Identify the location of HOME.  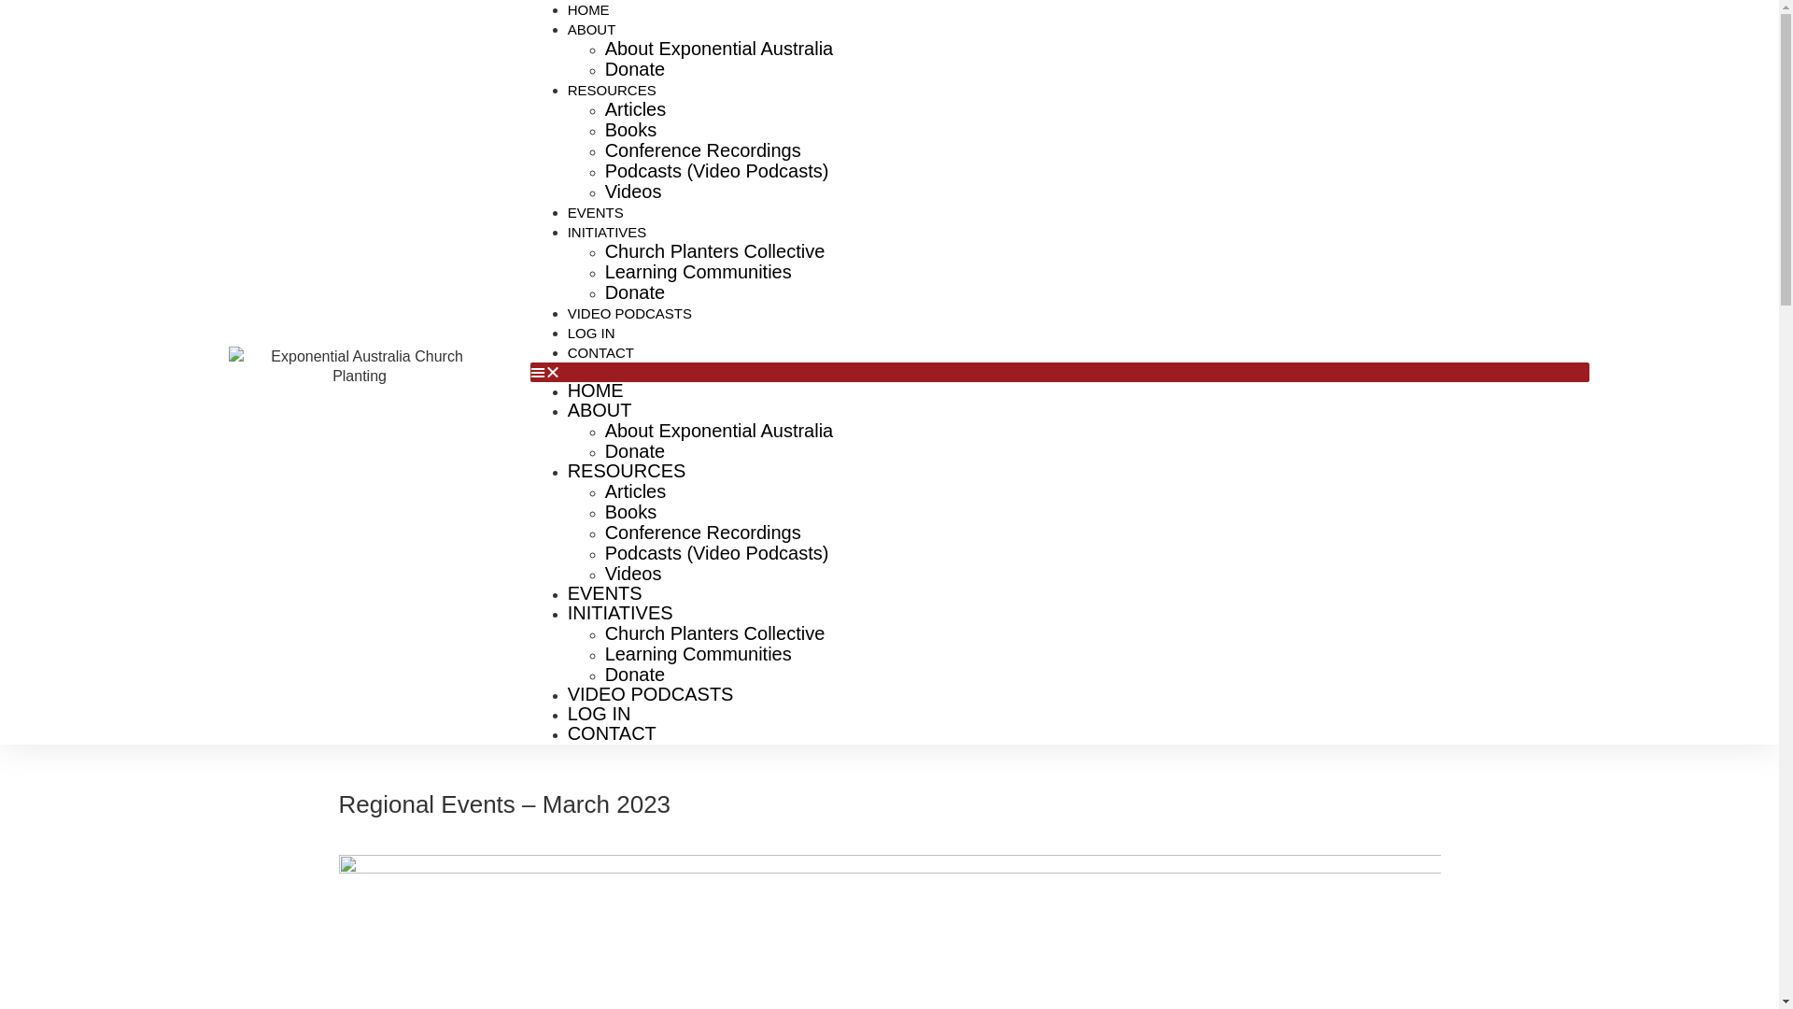
(596, 391).